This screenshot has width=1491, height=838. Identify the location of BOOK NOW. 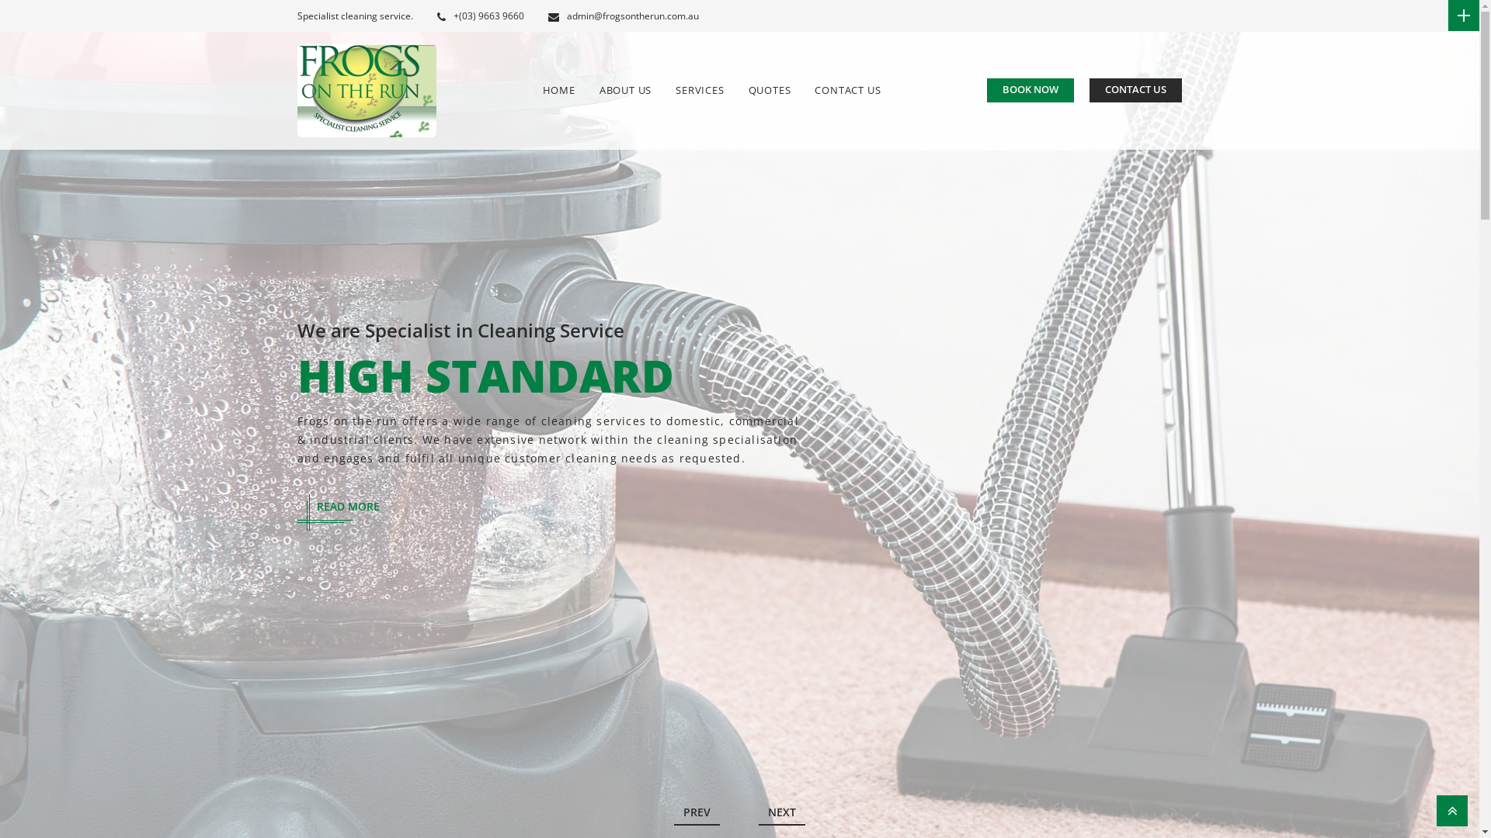
(1030, 90).